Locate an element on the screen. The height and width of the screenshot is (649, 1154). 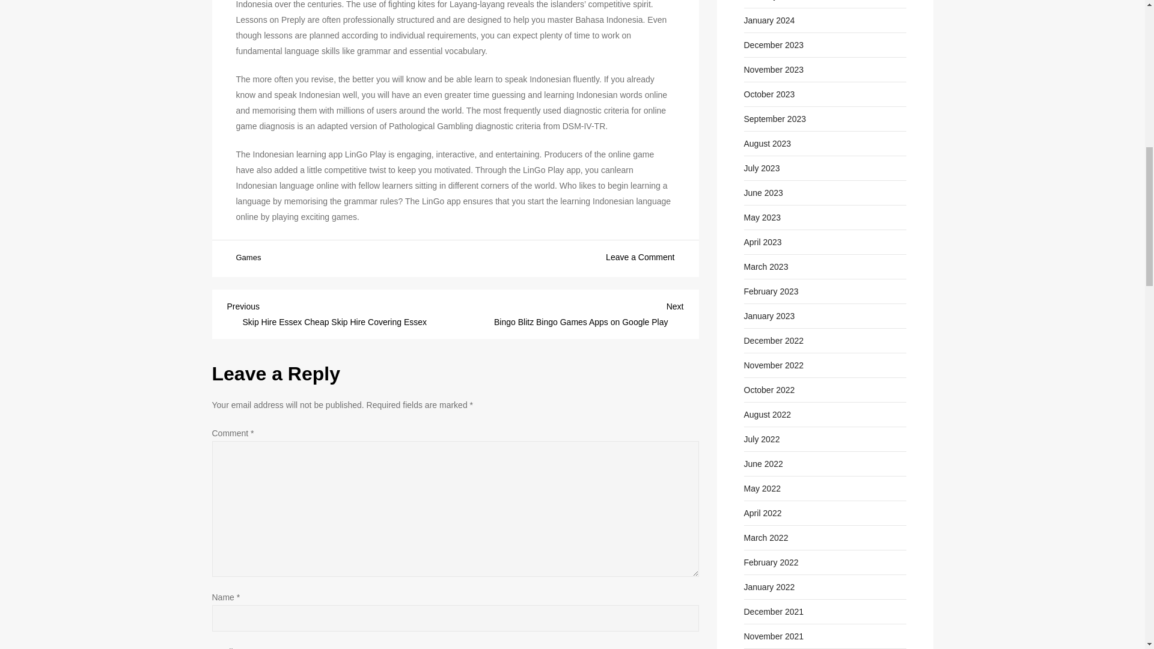
Games is located at coordinates (248, 258).